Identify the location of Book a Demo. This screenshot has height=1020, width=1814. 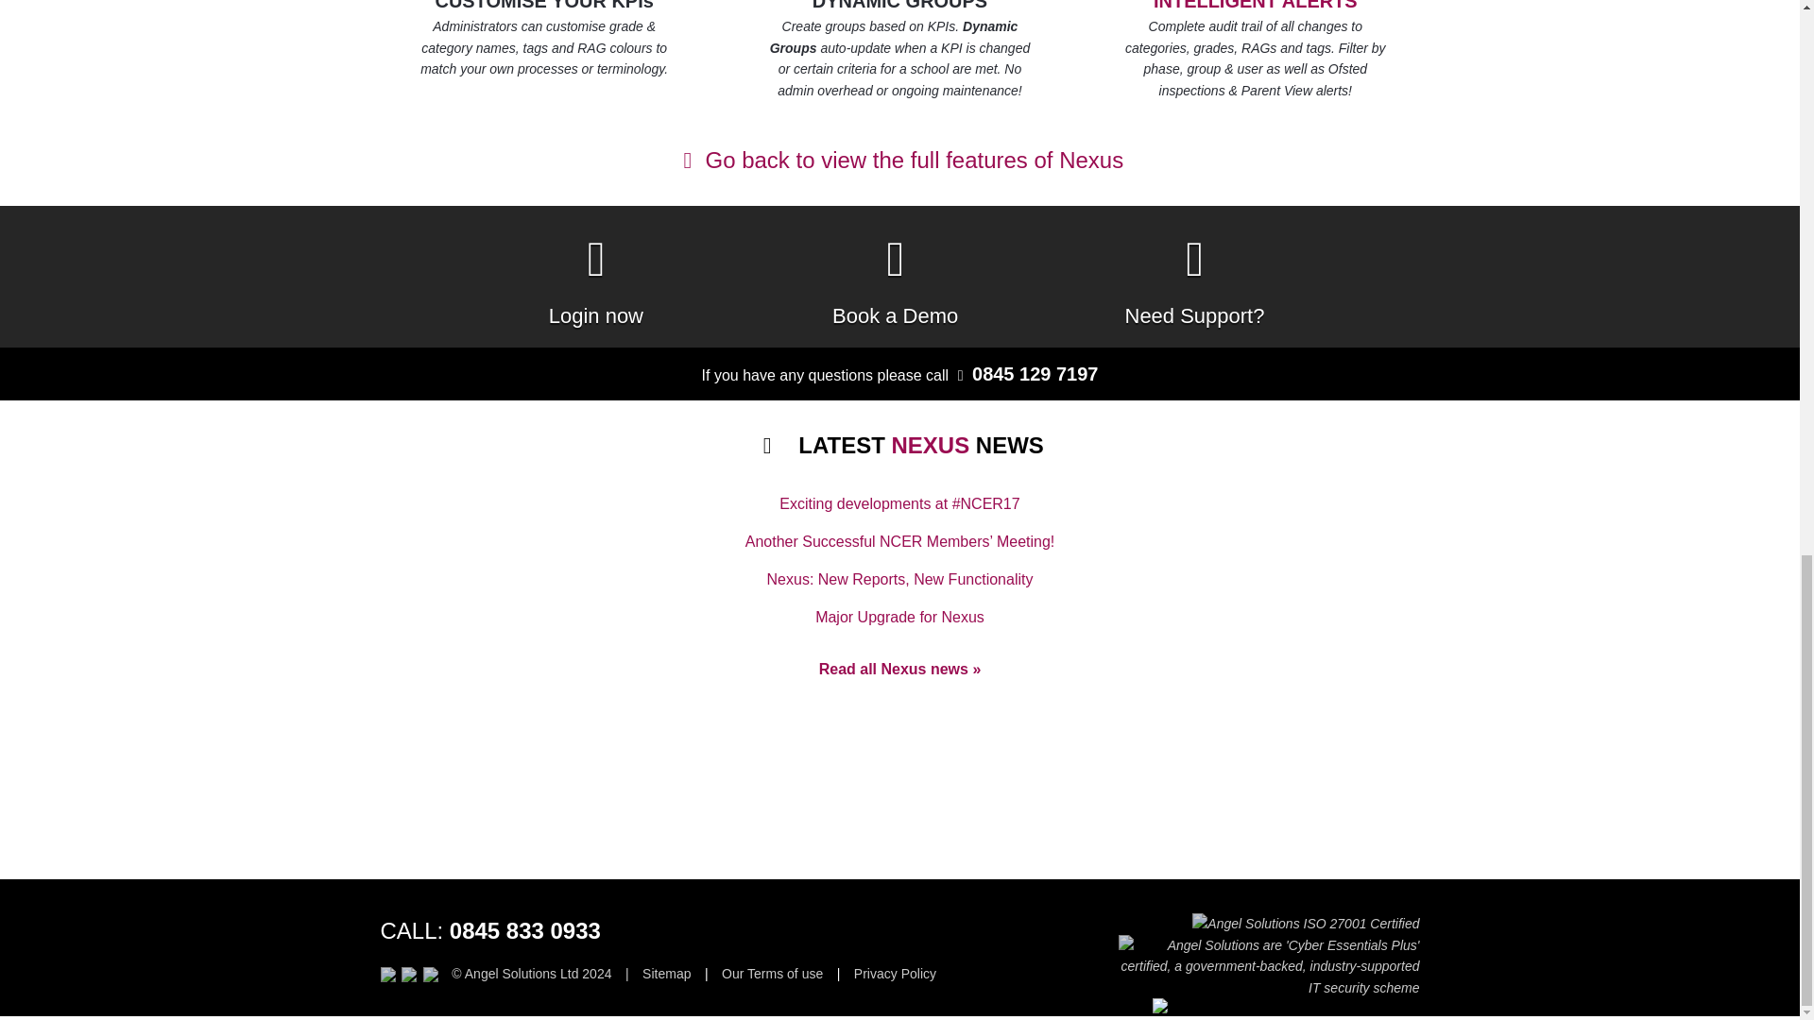
(895, 276).